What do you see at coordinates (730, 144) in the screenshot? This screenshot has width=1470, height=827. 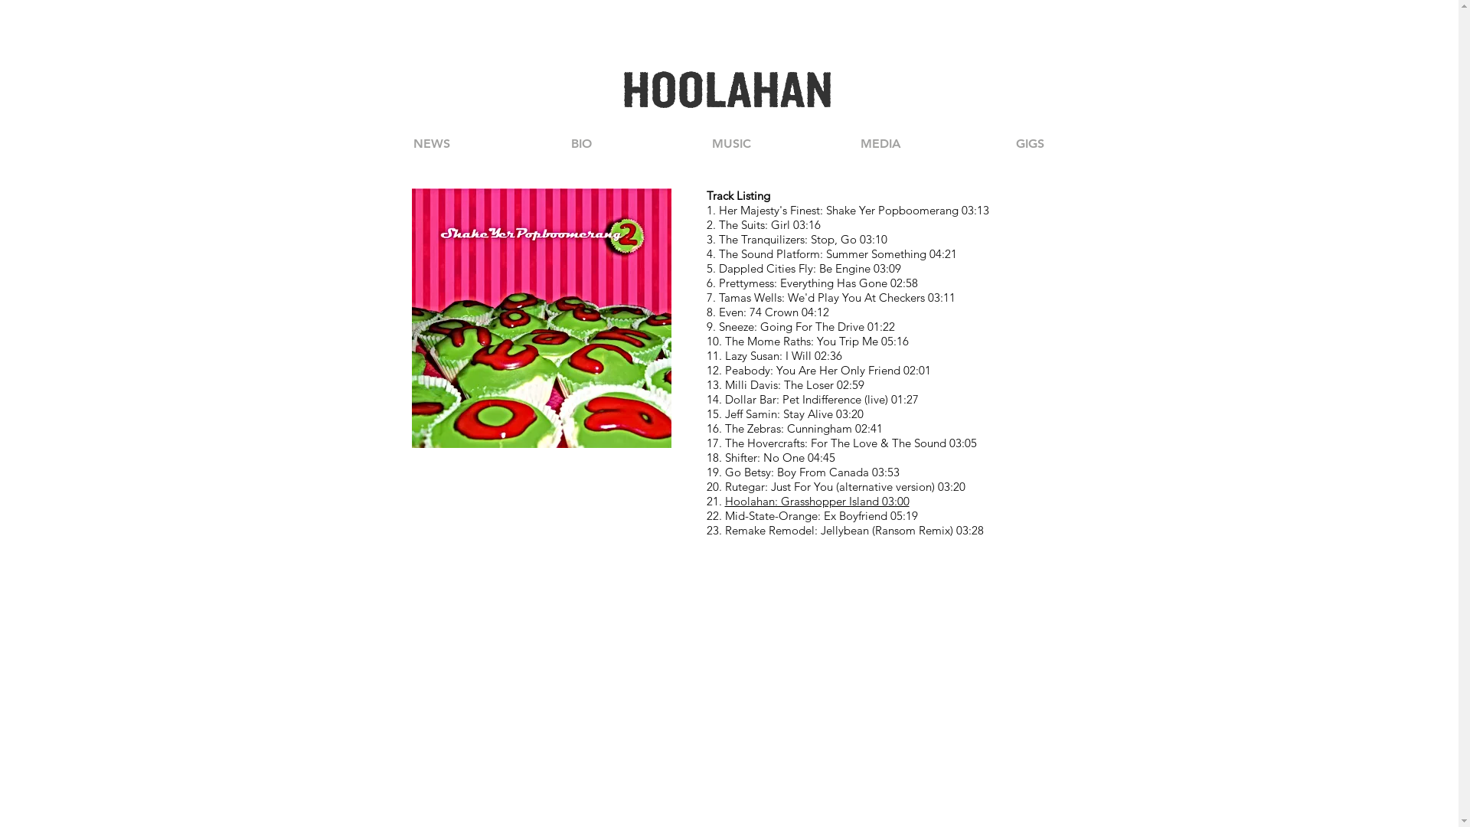 I see `MUSIC` at bounding box center [730, 144].